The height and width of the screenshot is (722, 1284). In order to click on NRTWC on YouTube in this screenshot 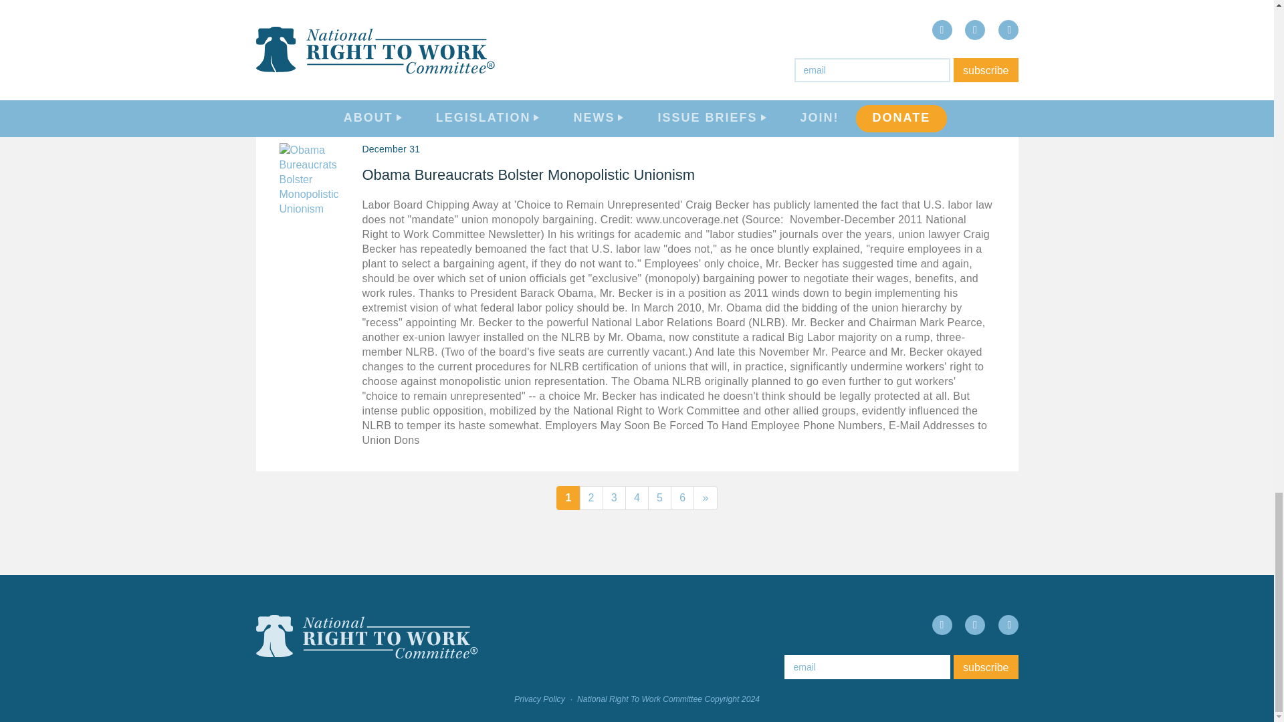, I will do `click(1007, 625)`.